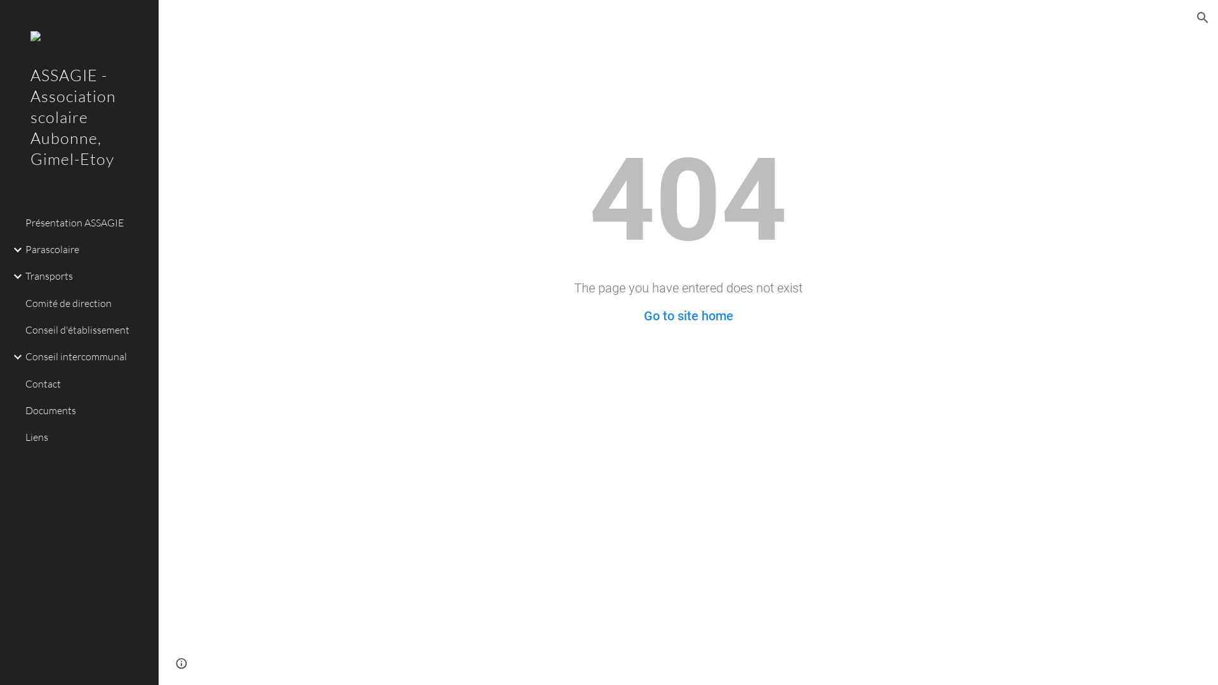 The image size is (1218, 685). What do you see at coordinates (14, 250) in the screenshot?
I see `Expand/Collapse` at bounding box center [14, 250].